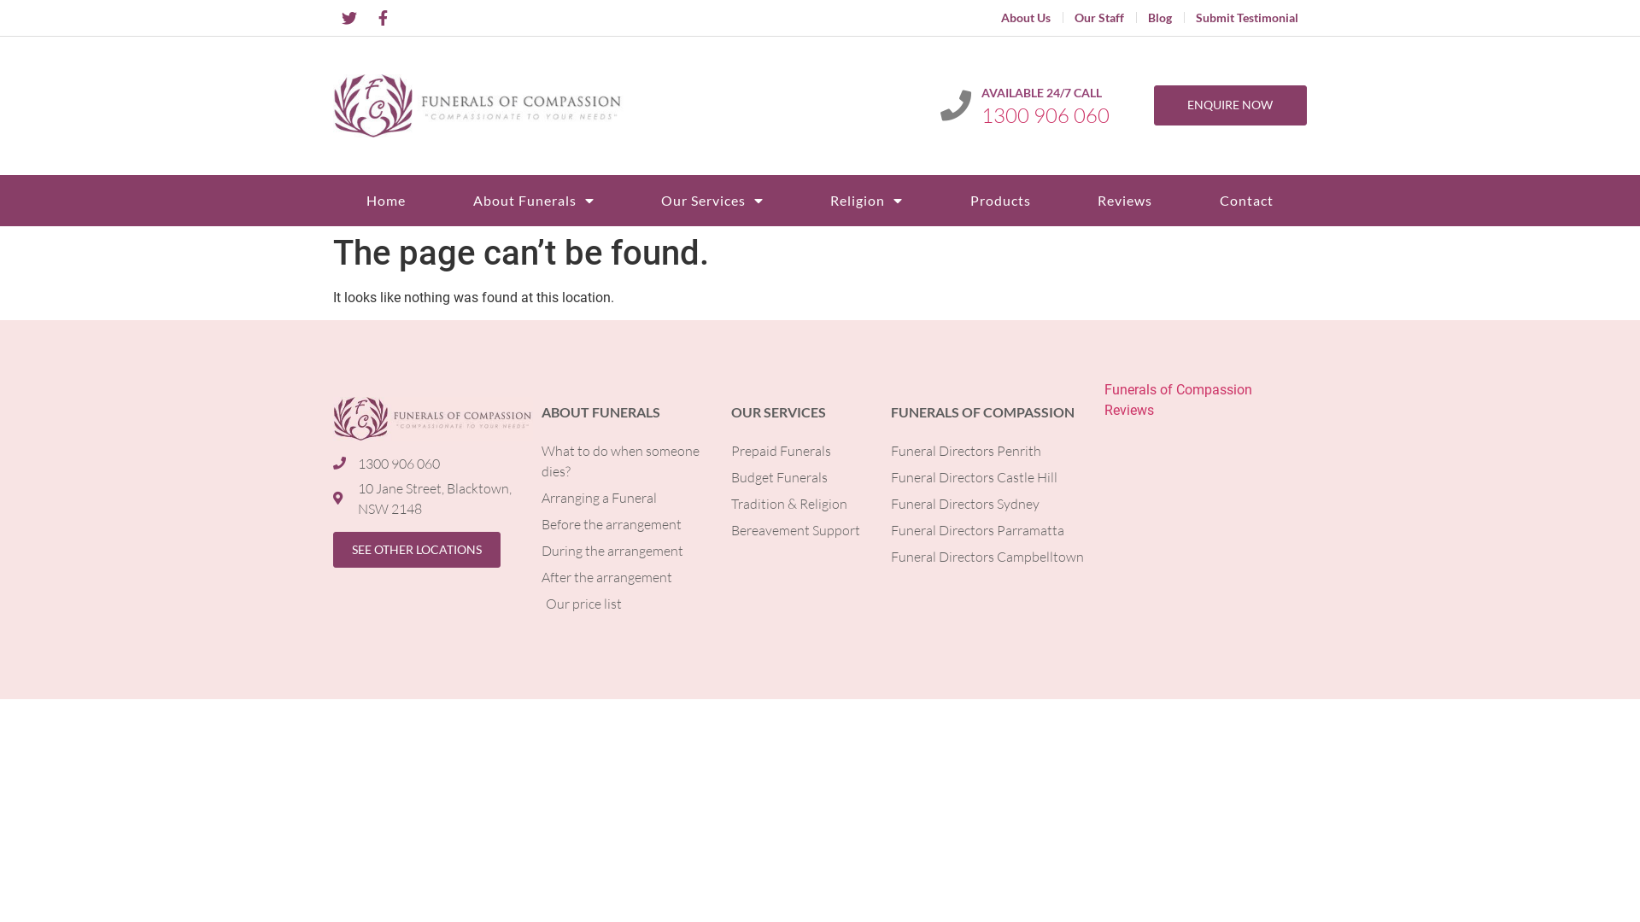 This screenshot has height=922, width=1640. What do you see at coordinates (386, 201) in the screenshot?
I see `Home` at bounding box center [386, 201].